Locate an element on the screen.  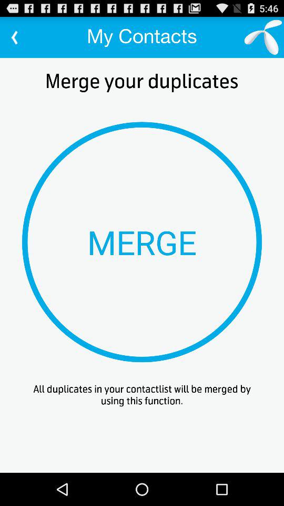
merge is located at coordinates (142, 242).